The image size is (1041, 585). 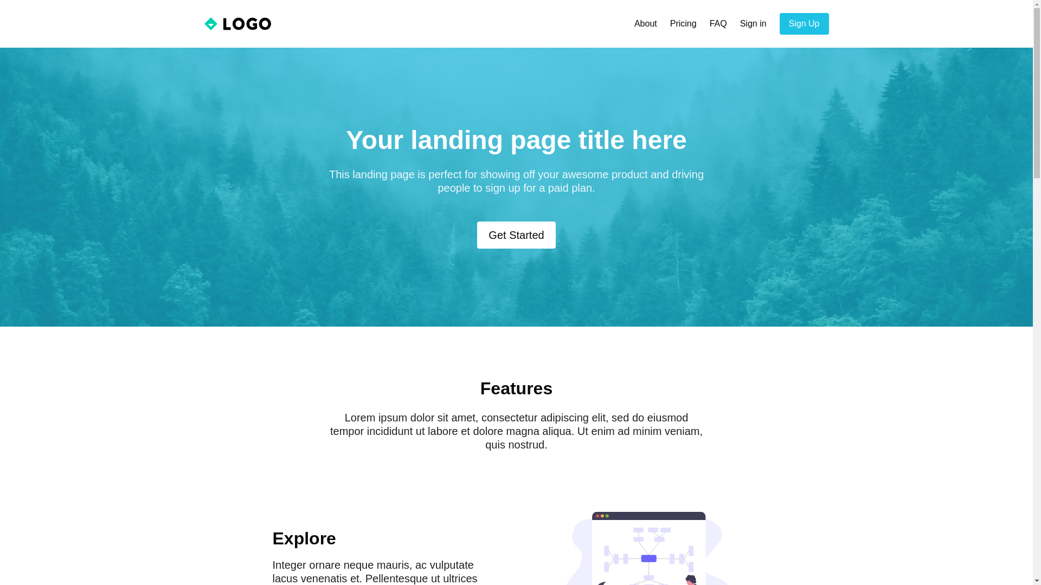 What do you see at coordinates (754, 24) in the screenshot?
I see `Sign in` at bounding box center [754, 24].